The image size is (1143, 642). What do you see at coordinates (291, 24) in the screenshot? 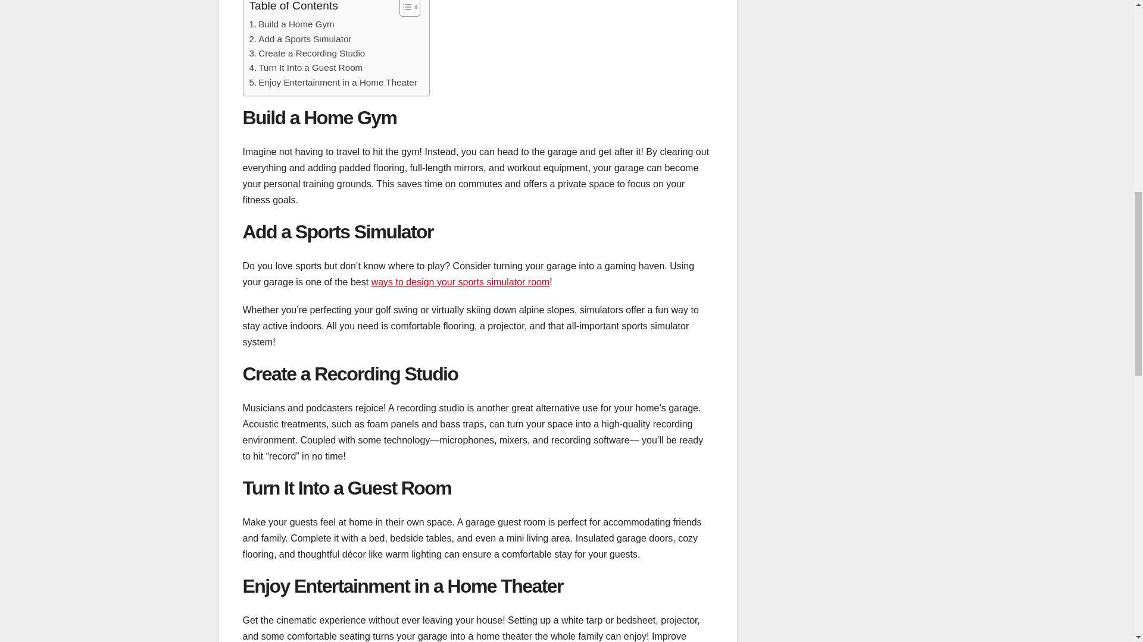
I see `Build a Home Gym` at bounding box center [291, 24].